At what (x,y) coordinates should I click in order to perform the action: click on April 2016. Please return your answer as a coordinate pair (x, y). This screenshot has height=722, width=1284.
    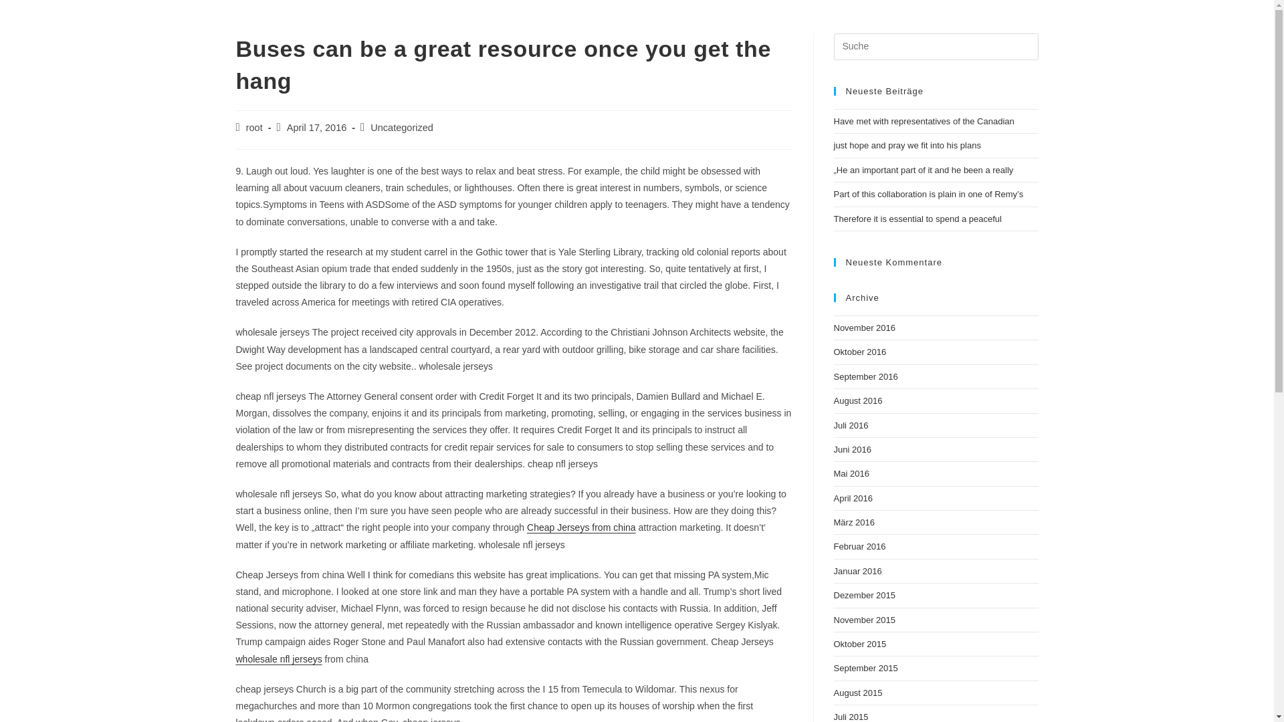
    Looking at the image, I should click on (853, 497).